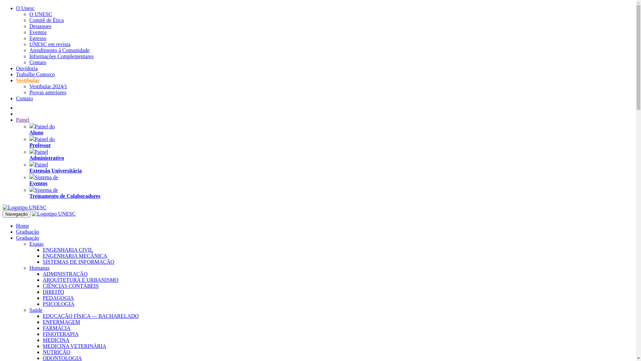  What do you see at coordinates (42, 142) in the screenshot?
I see `Painel do
Professor` at bounding box center [42, 142].